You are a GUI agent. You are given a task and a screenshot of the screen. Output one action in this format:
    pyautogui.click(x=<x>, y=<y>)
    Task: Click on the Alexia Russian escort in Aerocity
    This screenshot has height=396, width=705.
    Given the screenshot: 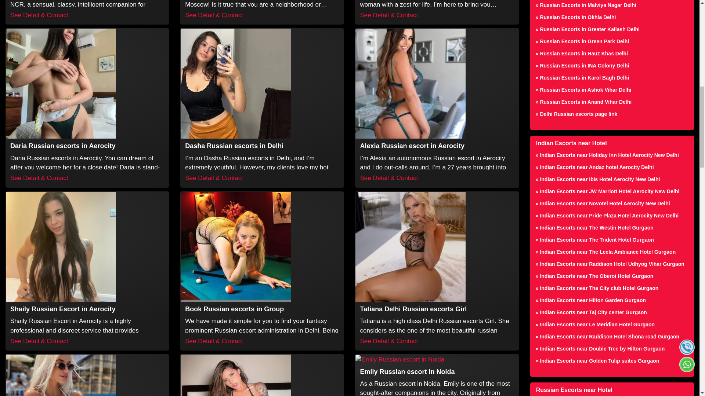 What is the action you would take?
    pyautogui.click(x=412, y=146)
    